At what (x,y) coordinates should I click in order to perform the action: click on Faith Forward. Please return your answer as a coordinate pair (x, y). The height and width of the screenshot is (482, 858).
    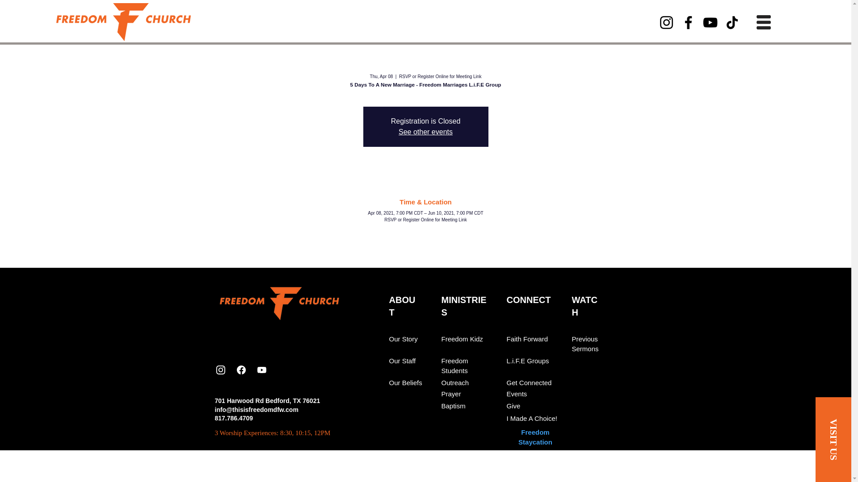
    Looking at the image, I should click on (527, 339).